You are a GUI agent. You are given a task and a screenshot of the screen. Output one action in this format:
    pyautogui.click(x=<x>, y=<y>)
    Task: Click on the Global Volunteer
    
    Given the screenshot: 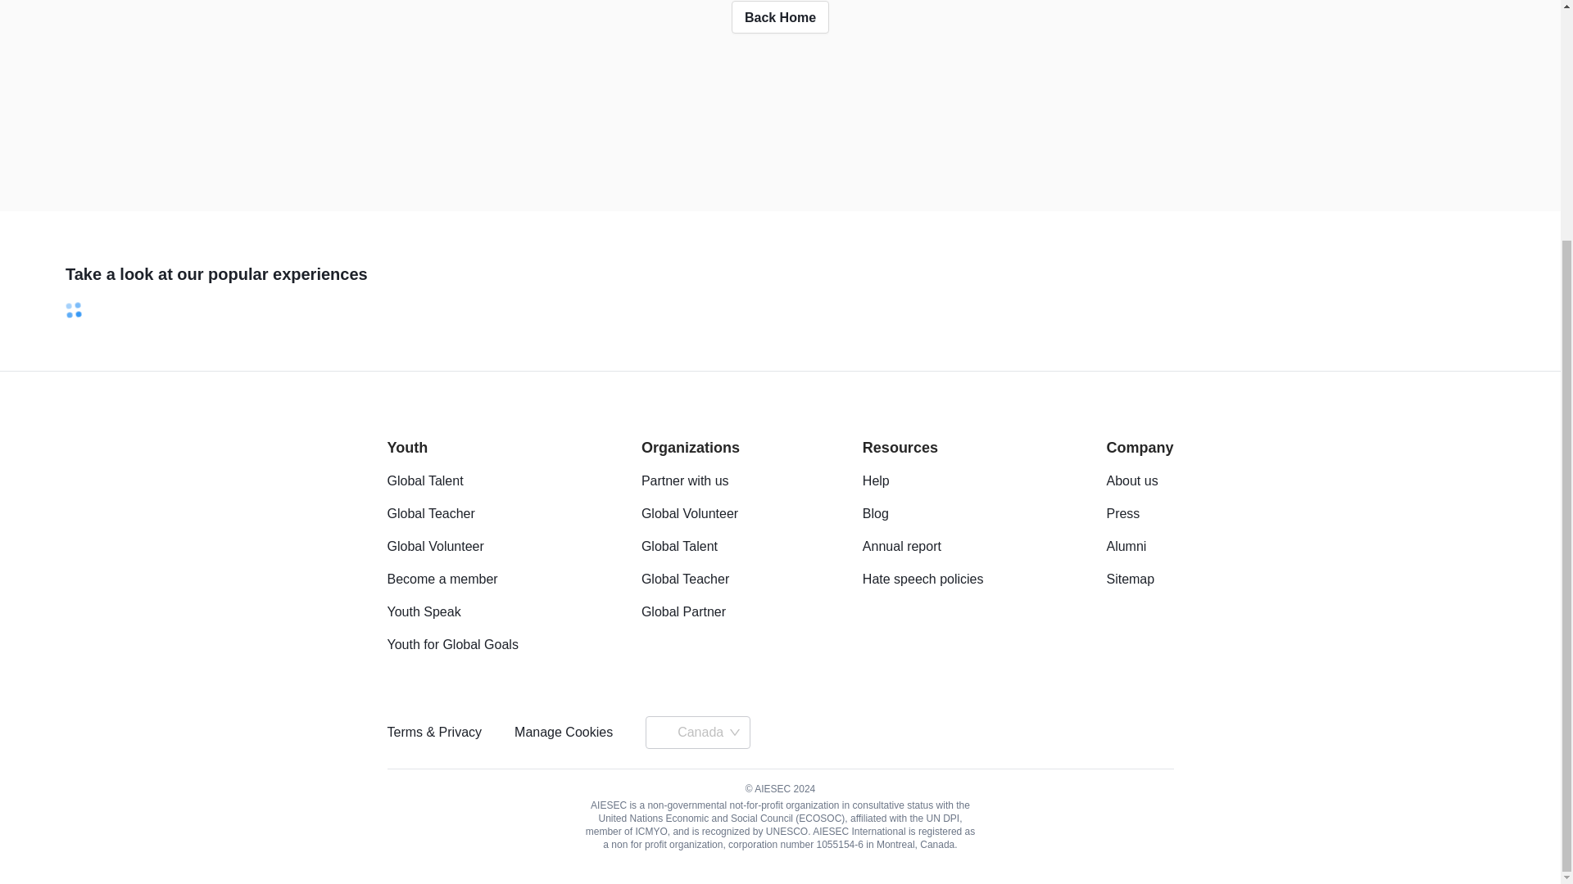 What is the action you would take?
    pyautogui.click(x=434, y=546)
    